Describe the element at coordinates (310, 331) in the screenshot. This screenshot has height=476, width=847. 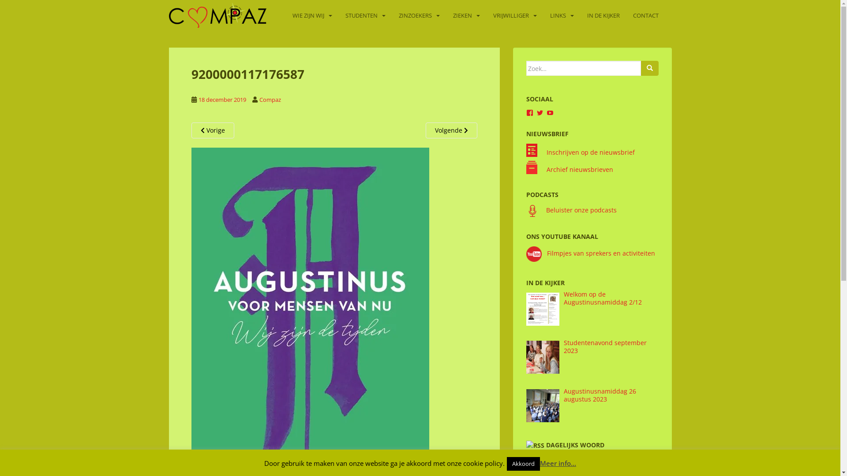
I see `9200000117176587` at that location.